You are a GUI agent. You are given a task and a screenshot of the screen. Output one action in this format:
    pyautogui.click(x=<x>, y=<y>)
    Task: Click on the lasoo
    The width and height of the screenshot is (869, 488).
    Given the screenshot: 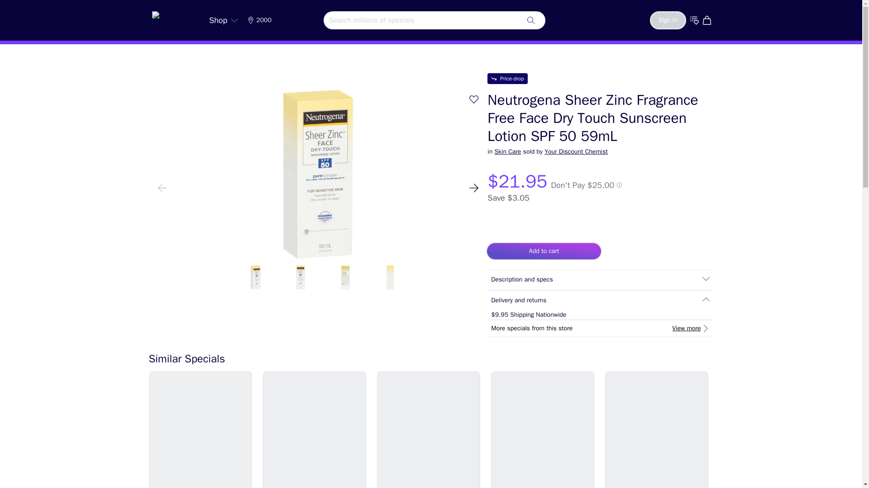 What is the action you would take?
    pyautogui.click(x=174, y=18)
    